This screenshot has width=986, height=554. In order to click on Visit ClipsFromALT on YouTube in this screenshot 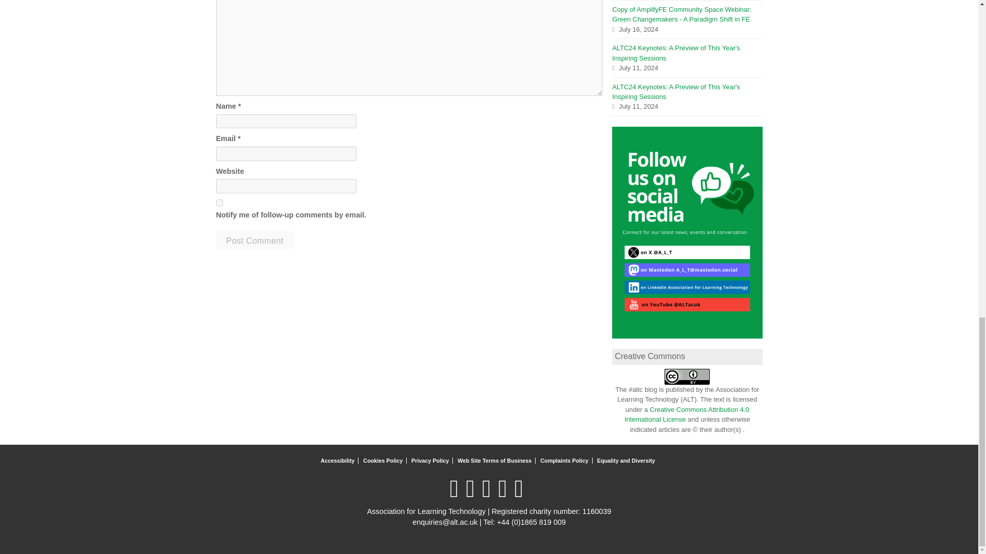, I will do `click(489, 494)`.